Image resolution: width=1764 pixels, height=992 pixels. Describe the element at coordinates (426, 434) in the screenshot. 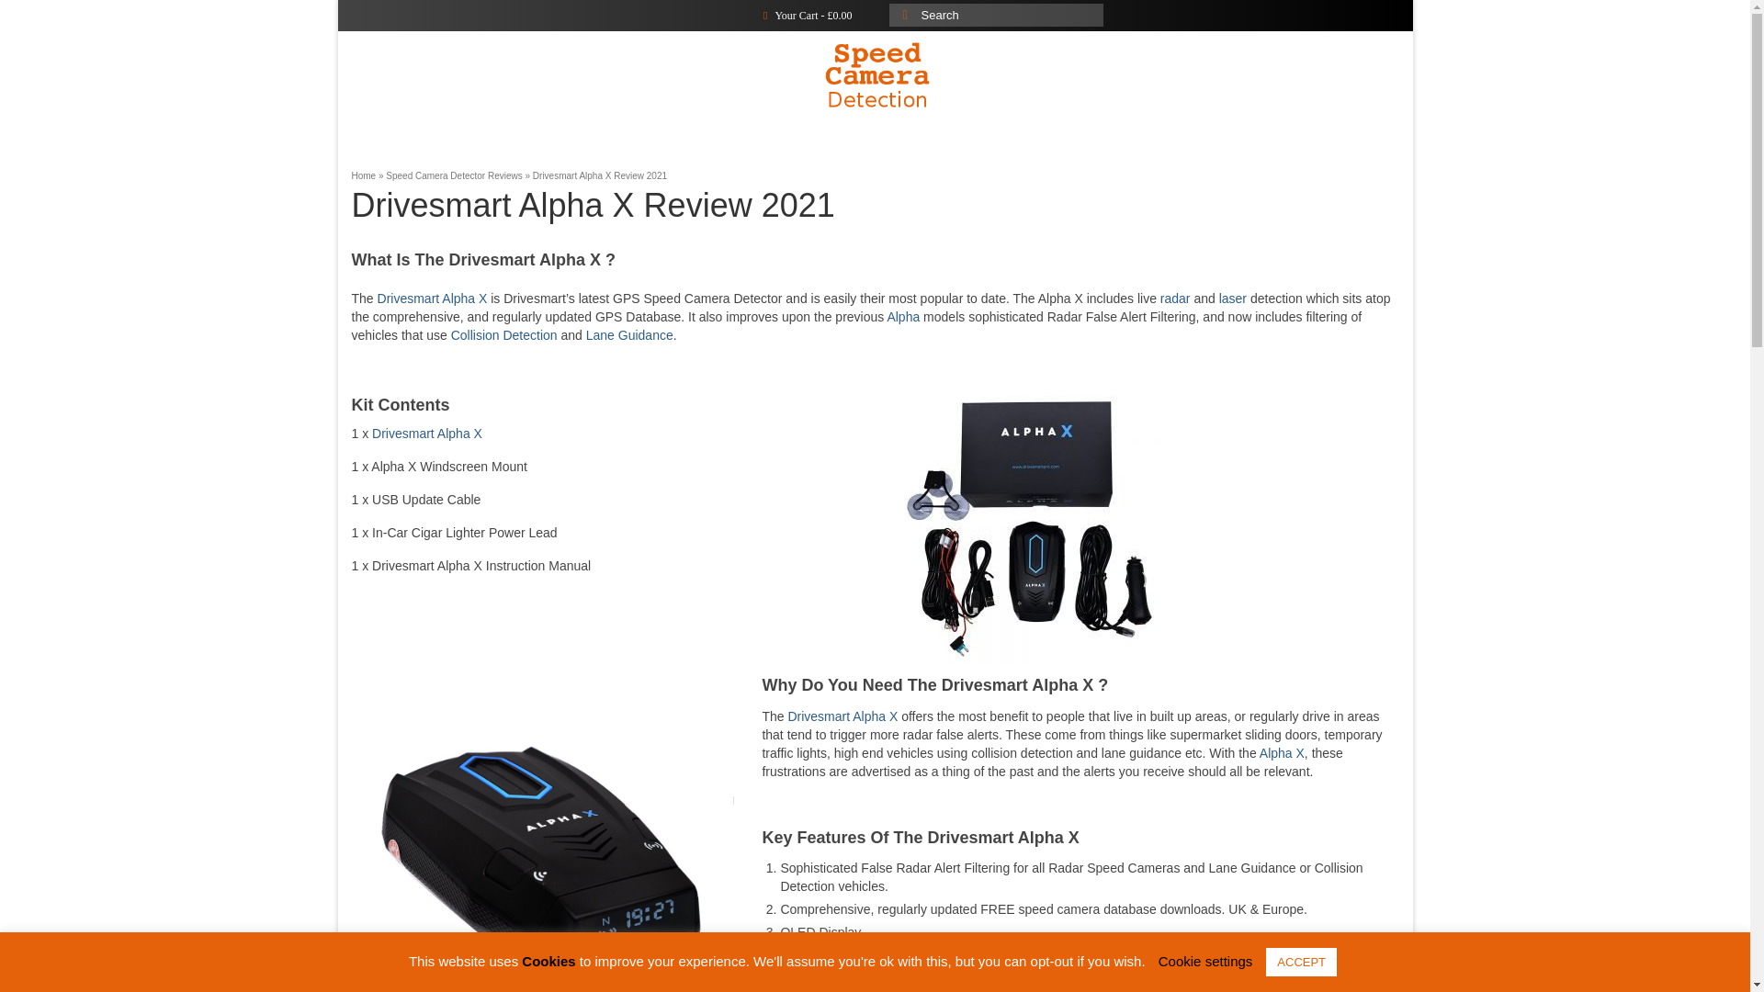

I see `Drivesmart Alpha X` at that location.